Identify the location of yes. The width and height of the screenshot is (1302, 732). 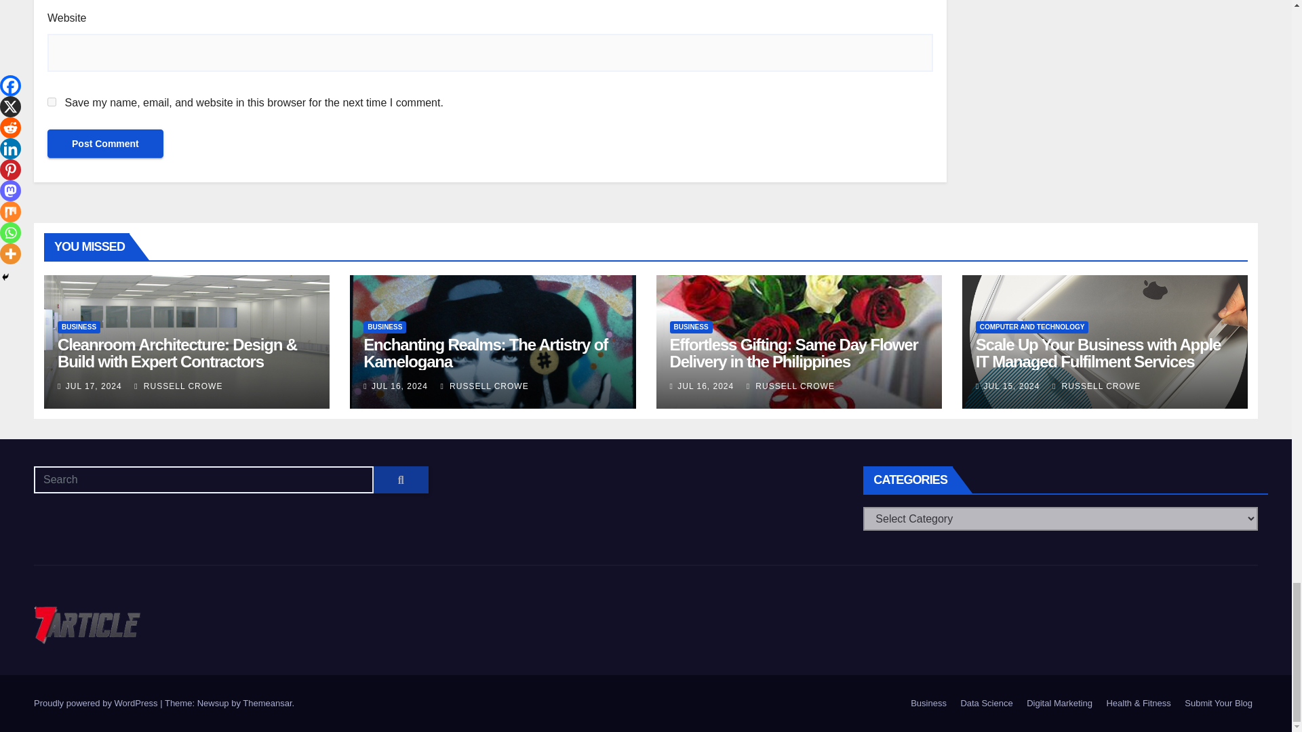
(52, 102).